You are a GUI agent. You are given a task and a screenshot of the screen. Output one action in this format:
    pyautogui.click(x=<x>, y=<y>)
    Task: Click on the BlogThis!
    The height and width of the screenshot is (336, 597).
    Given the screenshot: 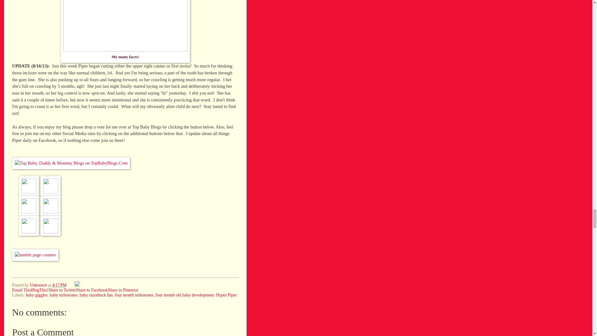 What is the action you would take?
    pyautogui.click(x=39, y=290)
    